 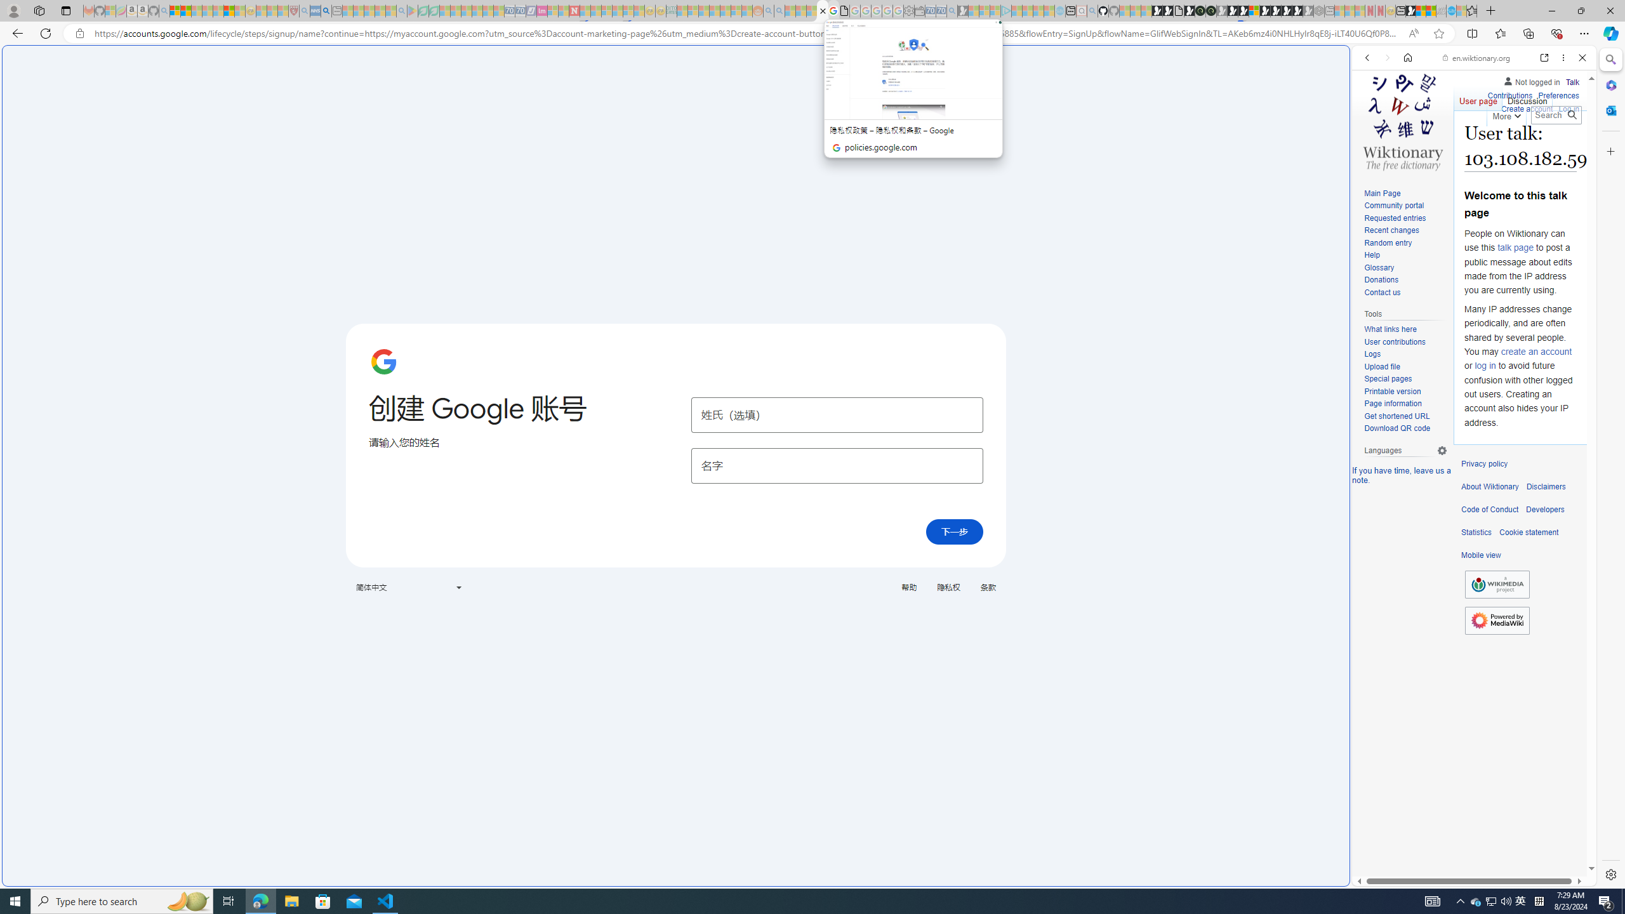 What do you see at coordinates (1405, 268) in the screenshot?
I see `Glossary` at bounding box center [1405, 268].